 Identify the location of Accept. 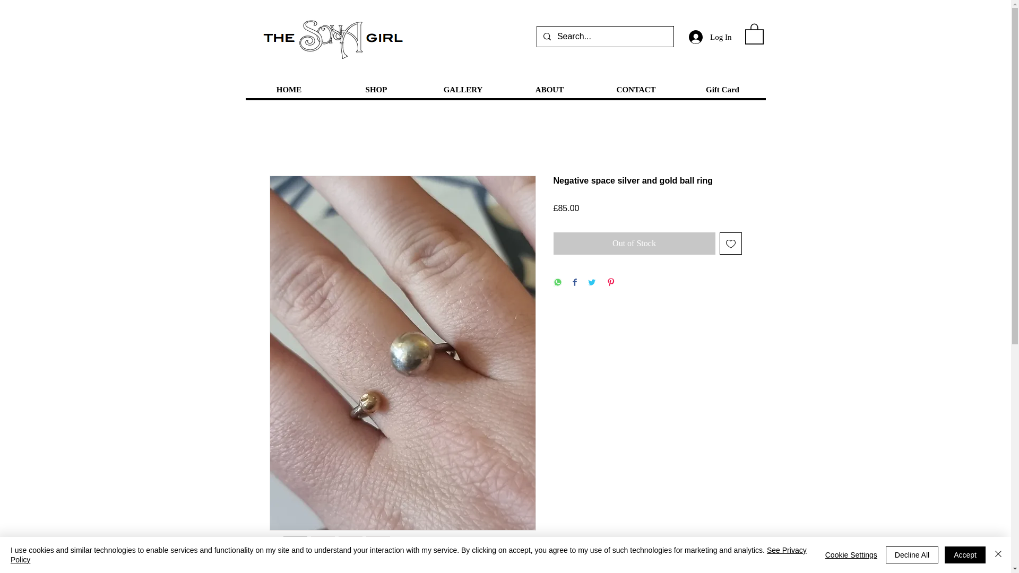
(965, 555).